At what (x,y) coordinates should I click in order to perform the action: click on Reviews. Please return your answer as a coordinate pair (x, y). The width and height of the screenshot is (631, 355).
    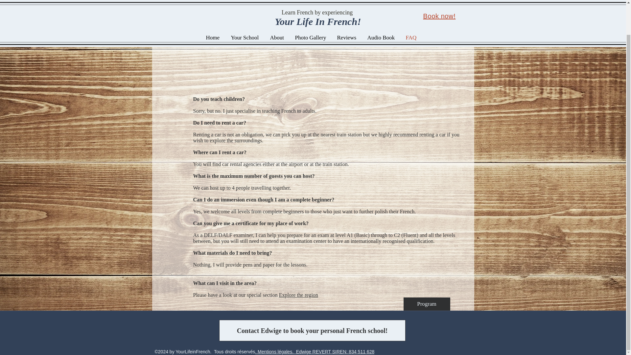
    Looking at the image, I should click on (347, 5).